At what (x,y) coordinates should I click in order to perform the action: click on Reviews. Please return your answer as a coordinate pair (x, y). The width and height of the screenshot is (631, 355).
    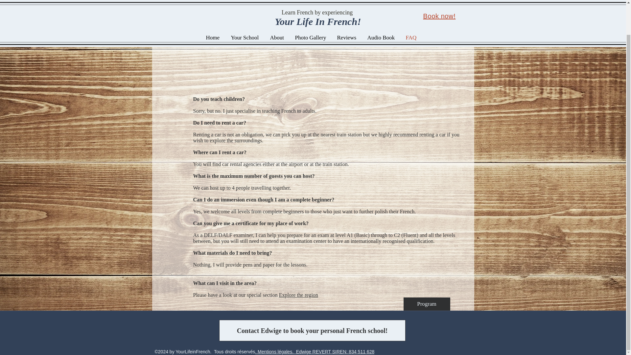
    Looking at the image, I should click on (347, 5).